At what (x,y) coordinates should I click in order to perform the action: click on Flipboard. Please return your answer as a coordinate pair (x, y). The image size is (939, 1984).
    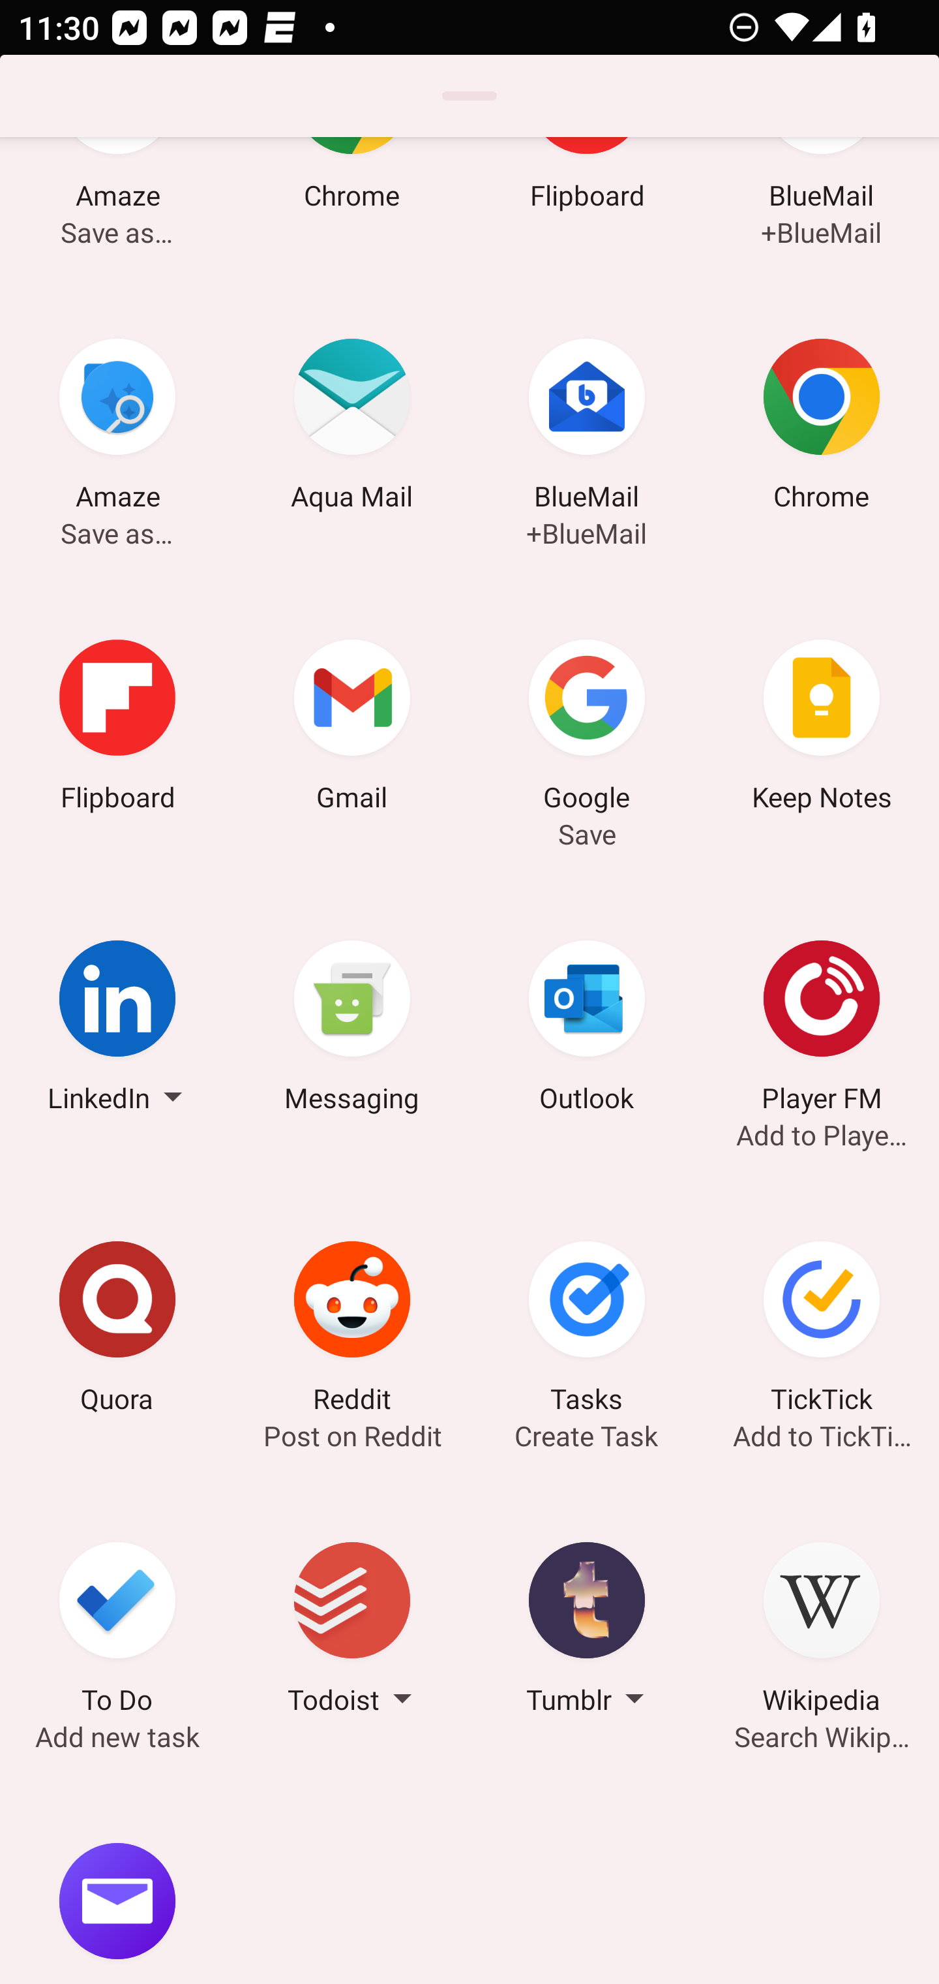
    Looking at the image, I should click on (117, 728).